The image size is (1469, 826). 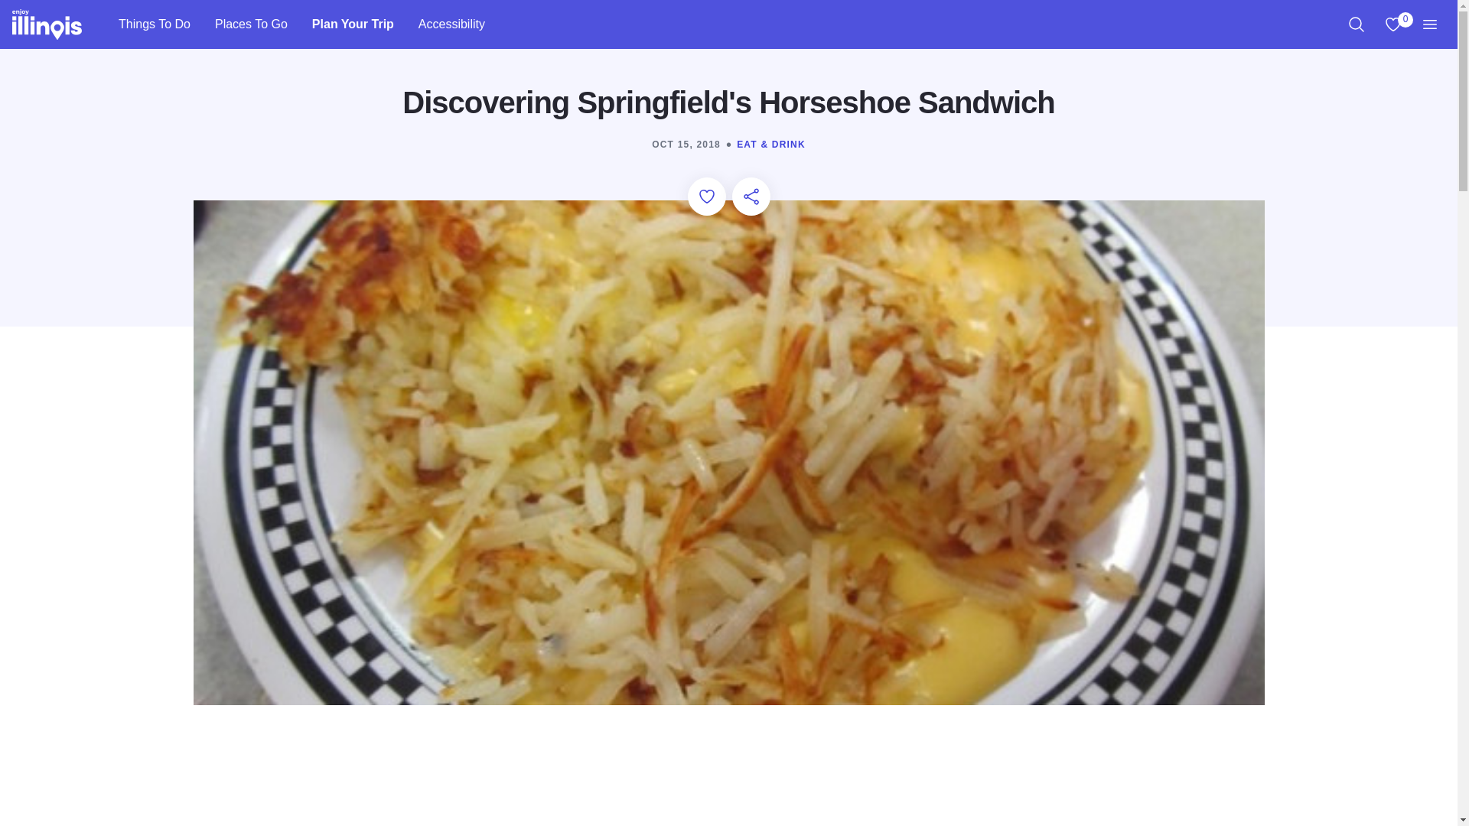 What do you see at coordinates (1392, 24) in the screenshot?
I see `Accessibility` at bounding box center [1392, 24].